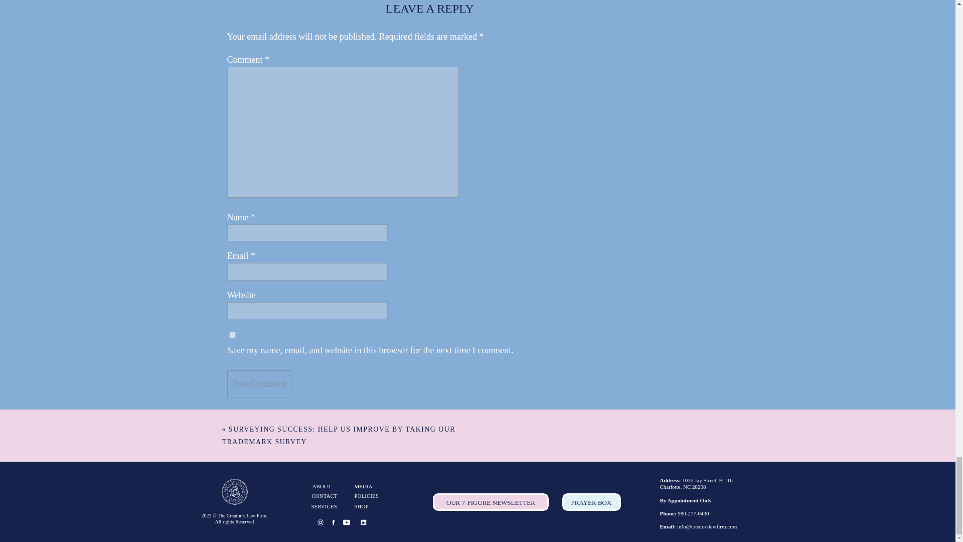  Describe the element at coordinates (374, 496) in the screenshot. I see `POLICIES` at that location.